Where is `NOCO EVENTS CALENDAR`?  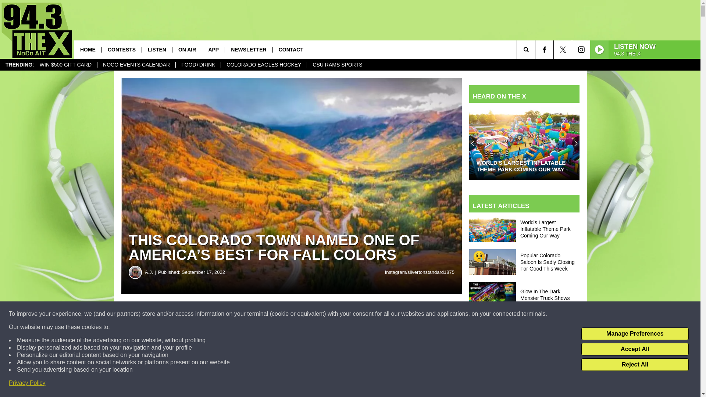 NOCO EVENTS CALENDAR is located at coordinates (136, 65).